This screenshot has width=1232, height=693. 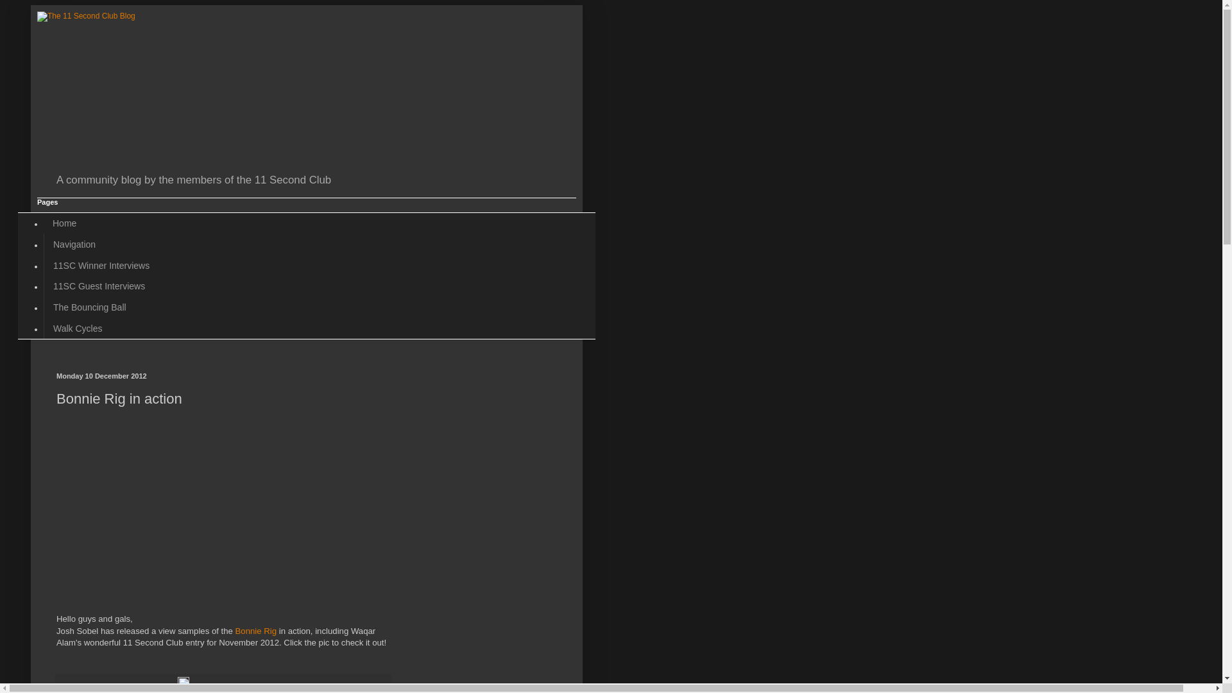 What do you see at coordinates (64, 223) in the screenshot?
I see `Home` at bounding box center [64, 223].